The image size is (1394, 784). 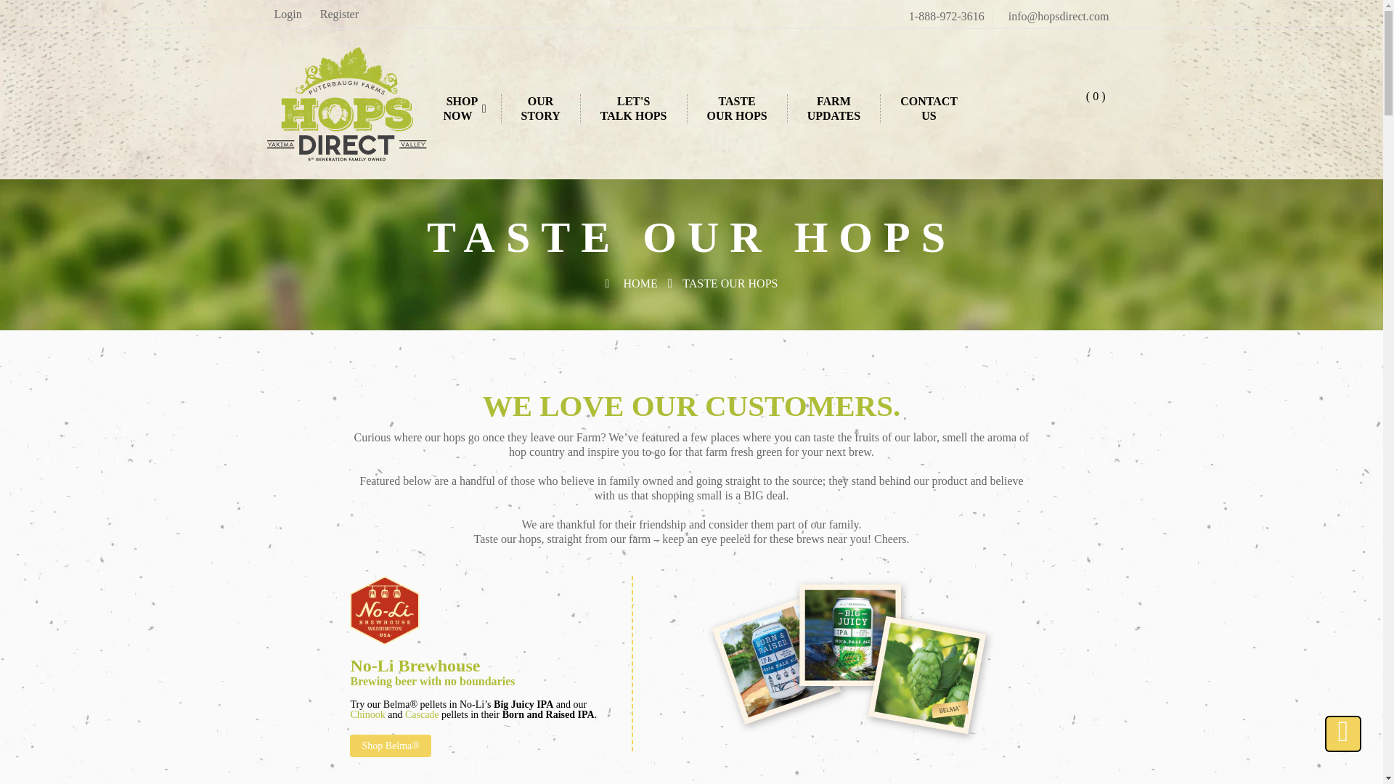 What do you see at coordinates (339, 14) in the screenshot?
I see `1-888-972-3616` at bounding box center [339, 14].